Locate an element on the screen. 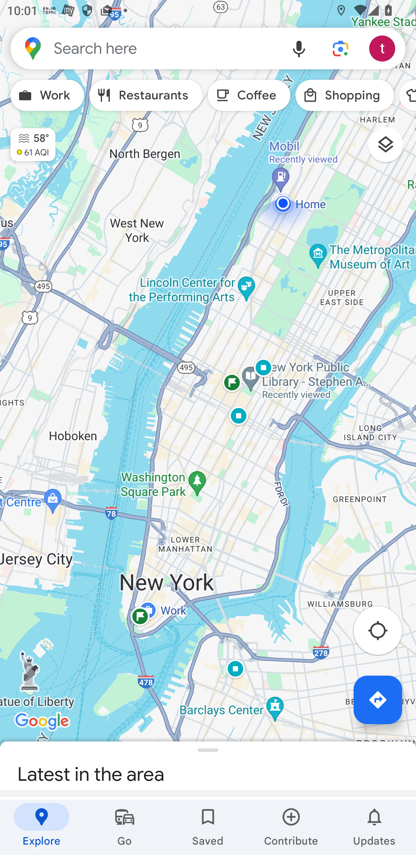 This screenshot has width=416, height=855. Go is located at coordinates (125, 827).